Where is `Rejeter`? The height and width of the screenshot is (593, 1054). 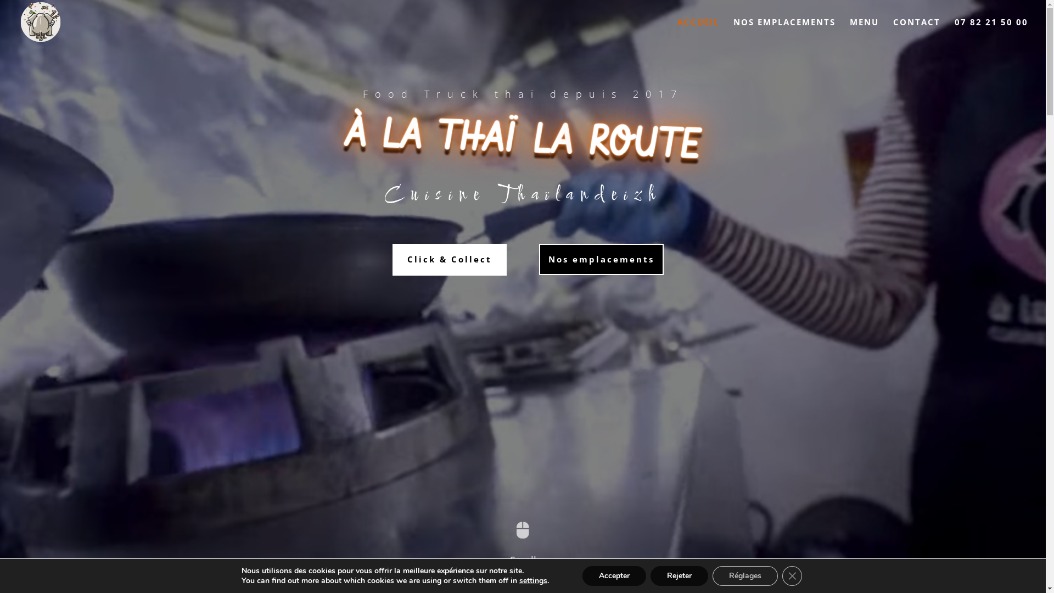 Rejeter is located at coordinates (680, 576).